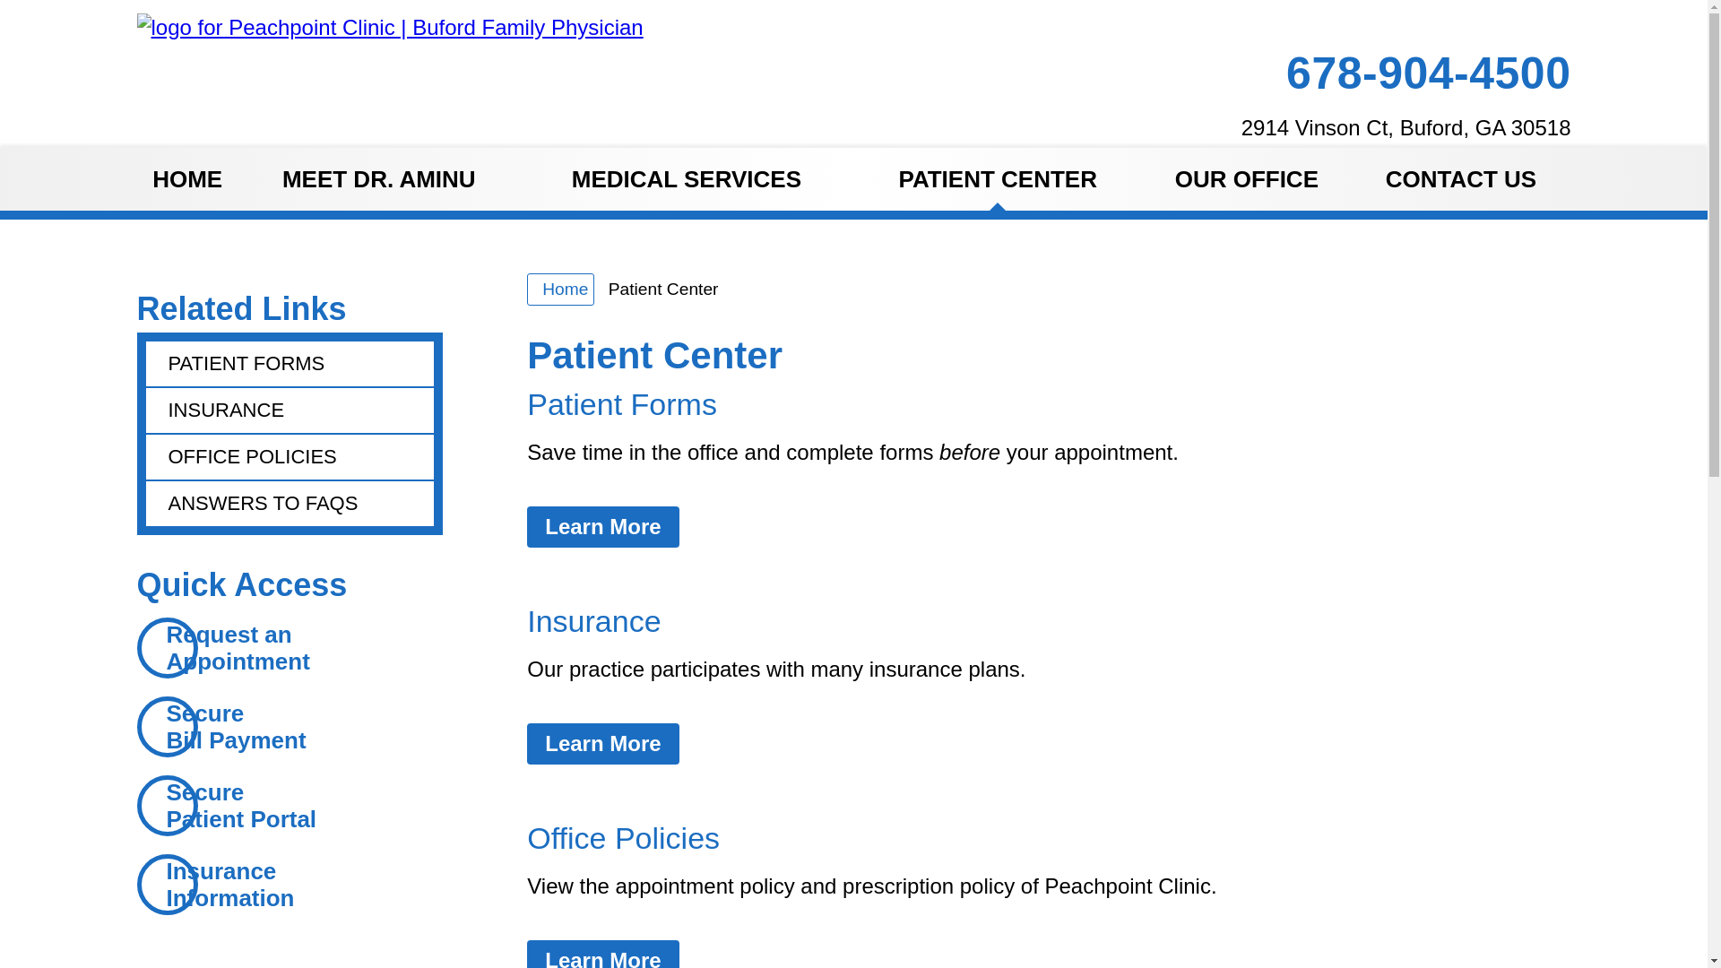 The width and height of the screenshot is (1721, 968). What do you see at coordinates (687, 179) in the screenshot?
I see `MEDICAL SERVICES` at bounding box center [687, 179].